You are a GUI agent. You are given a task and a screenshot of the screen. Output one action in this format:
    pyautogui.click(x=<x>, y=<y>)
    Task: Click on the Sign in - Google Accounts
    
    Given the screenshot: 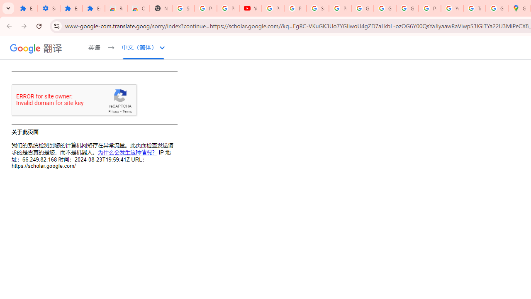 What is the action you would take?
    pyautogui.click(x=183, y=8)
    